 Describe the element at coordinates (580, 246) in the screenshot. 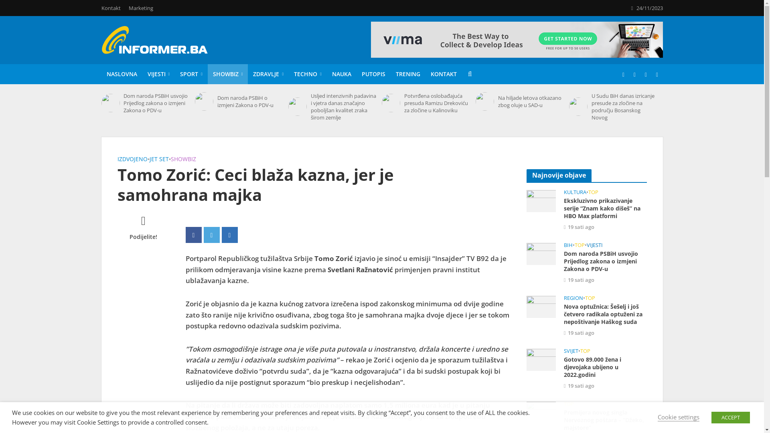

I see `TOP` at that location.